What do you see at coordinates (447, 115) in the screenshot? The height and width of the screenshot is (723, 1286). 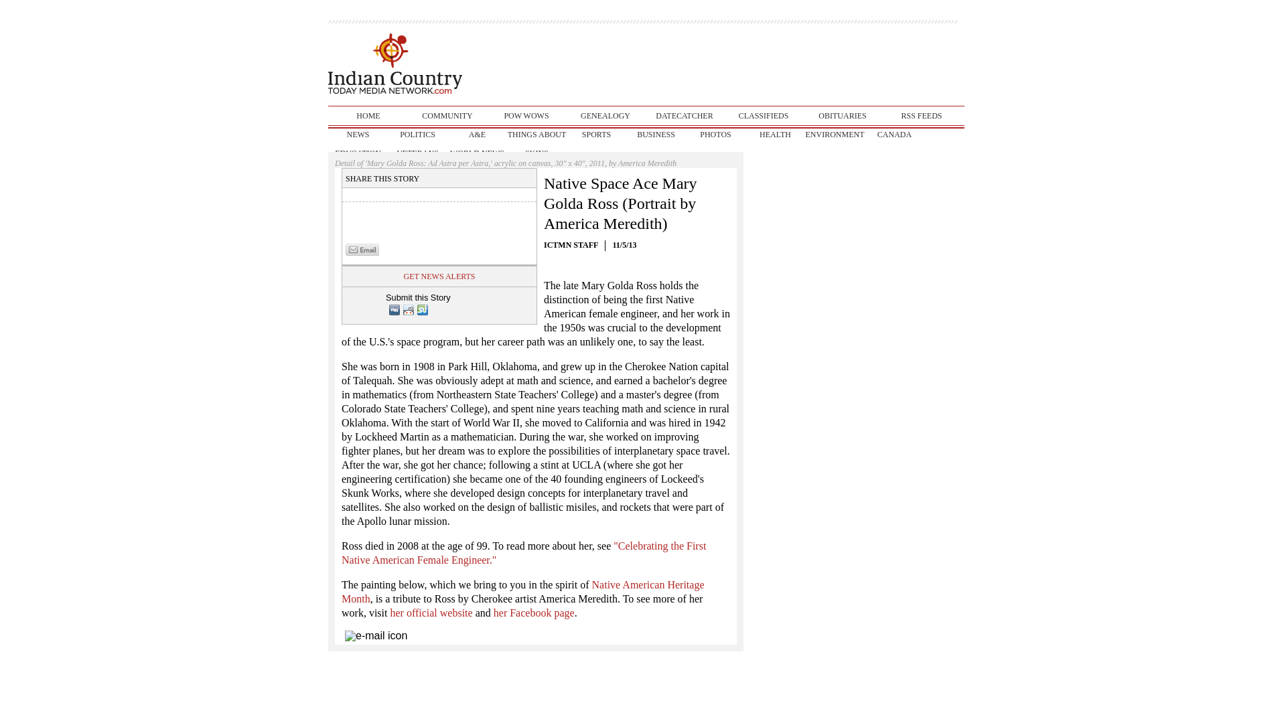 I see `COMMUNITY` at bounding box center [447, 115].